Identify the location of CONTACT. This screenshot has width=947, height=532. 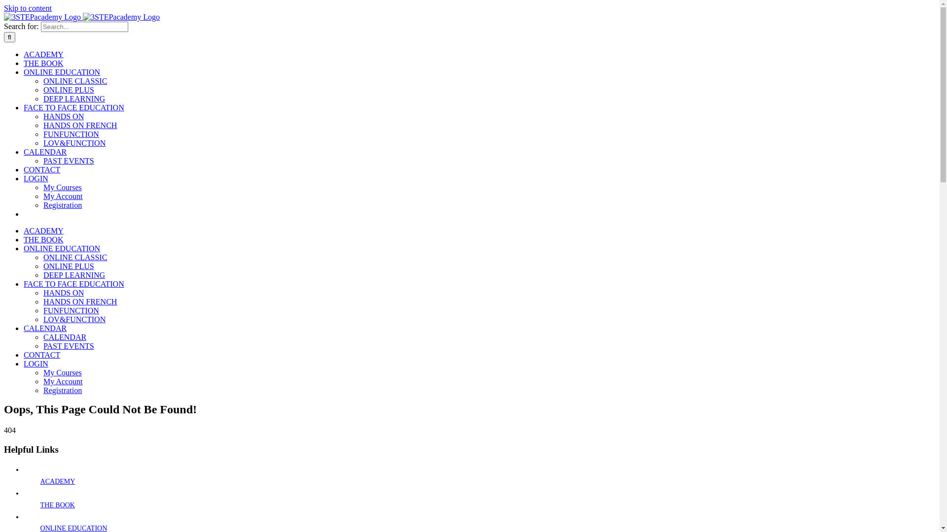
(42, 355).